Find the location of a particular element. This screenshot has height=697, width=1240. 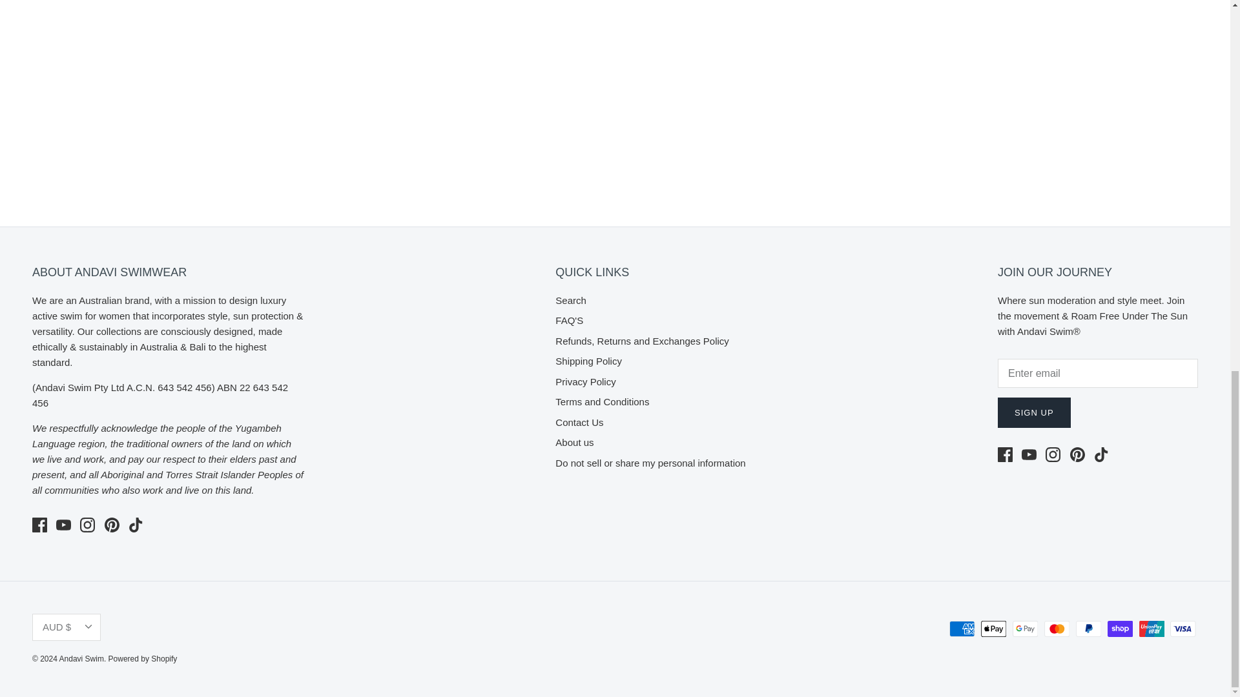

Apple Pay is located at coordinates (993, 629).